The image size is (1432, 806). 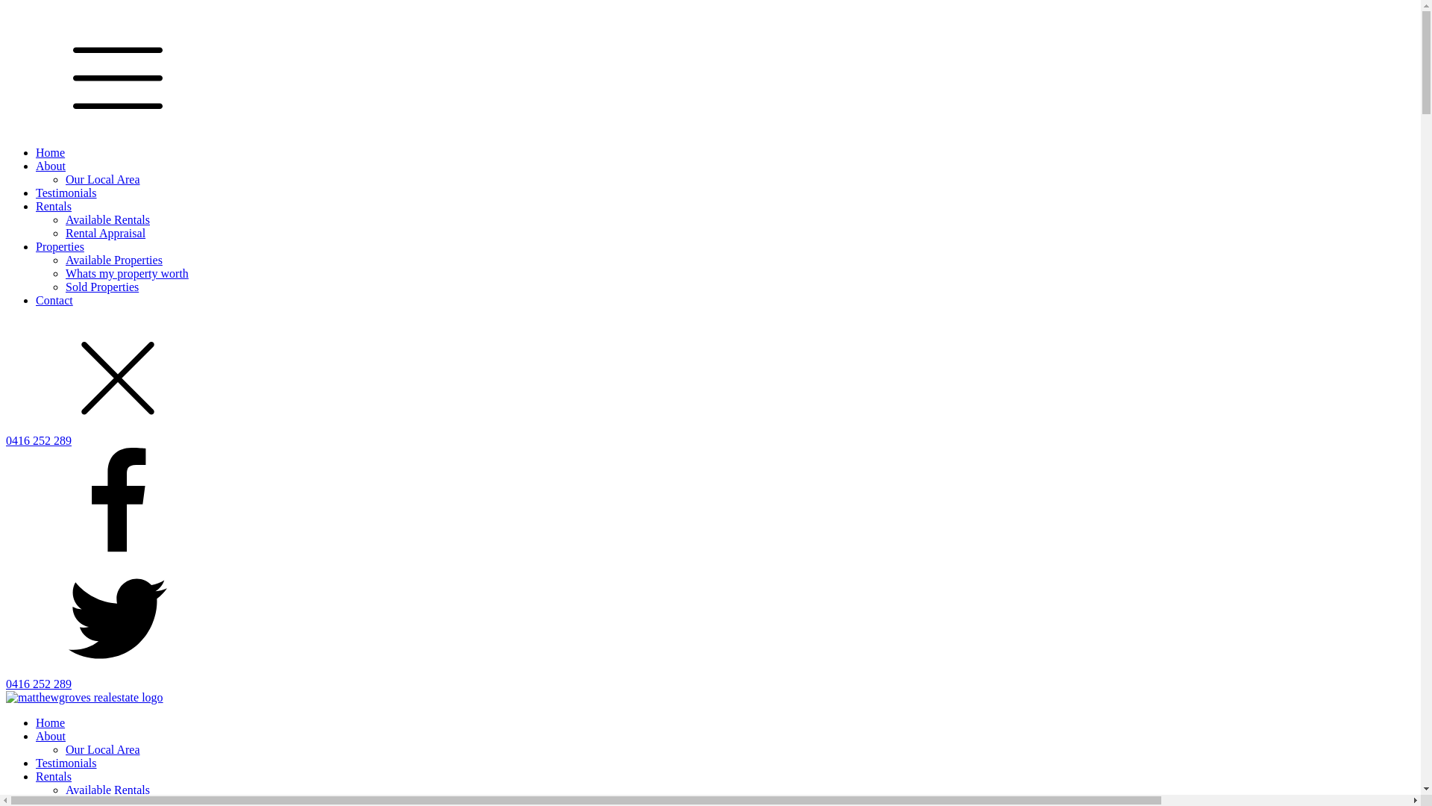 What do you see at coordinates (127, 273) in the screenshot?
I see `Whats my property worth` at bounding box center [127, 273].